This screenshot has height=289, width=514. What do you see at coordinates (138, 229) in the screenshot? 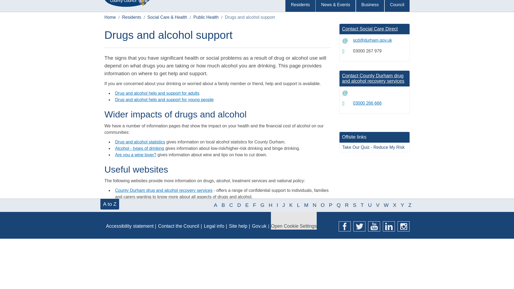
I see `Talk to Frank: Drugs A-Z` at bounding box center [138, 229].